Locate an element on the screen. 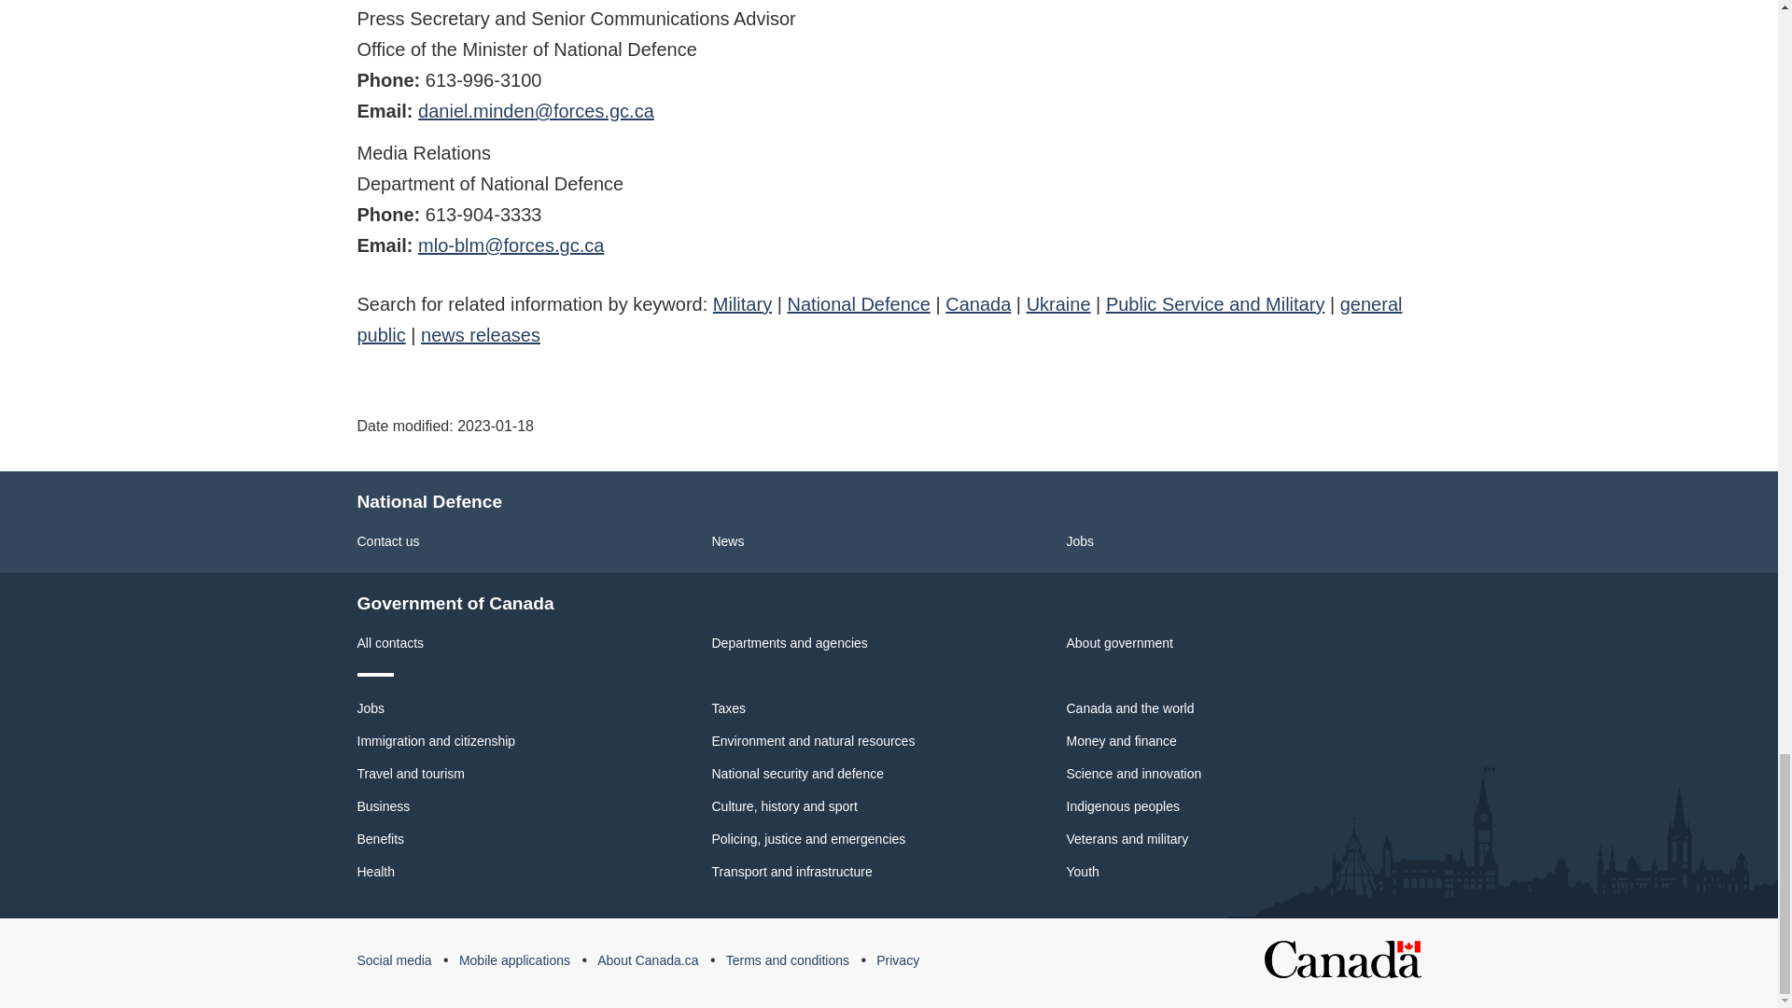 The image size is (1792, 1008). News is located at coordinates (727, 541).